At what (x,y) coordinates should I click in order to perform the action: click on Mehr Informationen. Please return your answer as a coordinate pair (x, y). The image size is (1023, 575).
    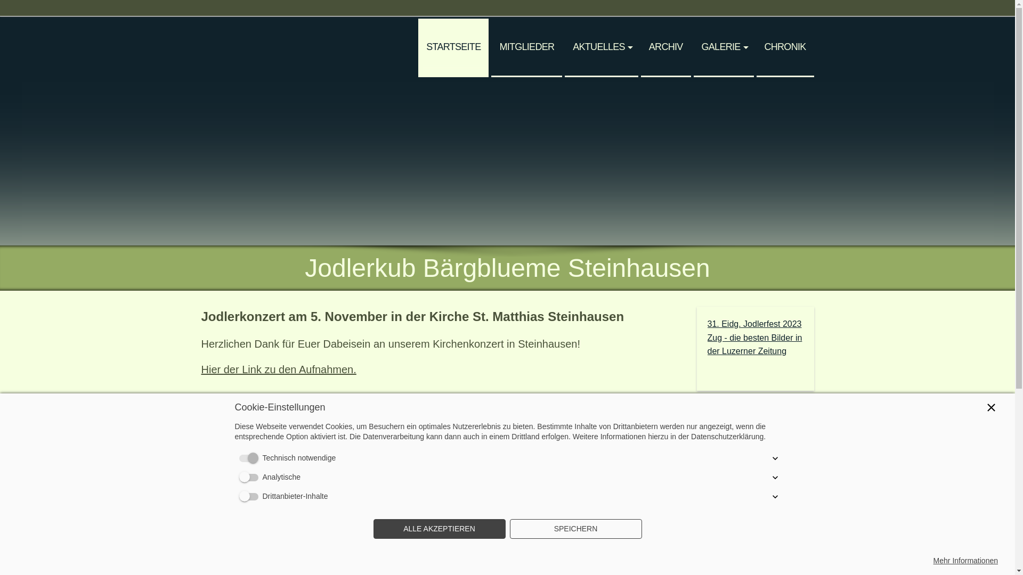
    Looking at the image, I should click on (965, 561).